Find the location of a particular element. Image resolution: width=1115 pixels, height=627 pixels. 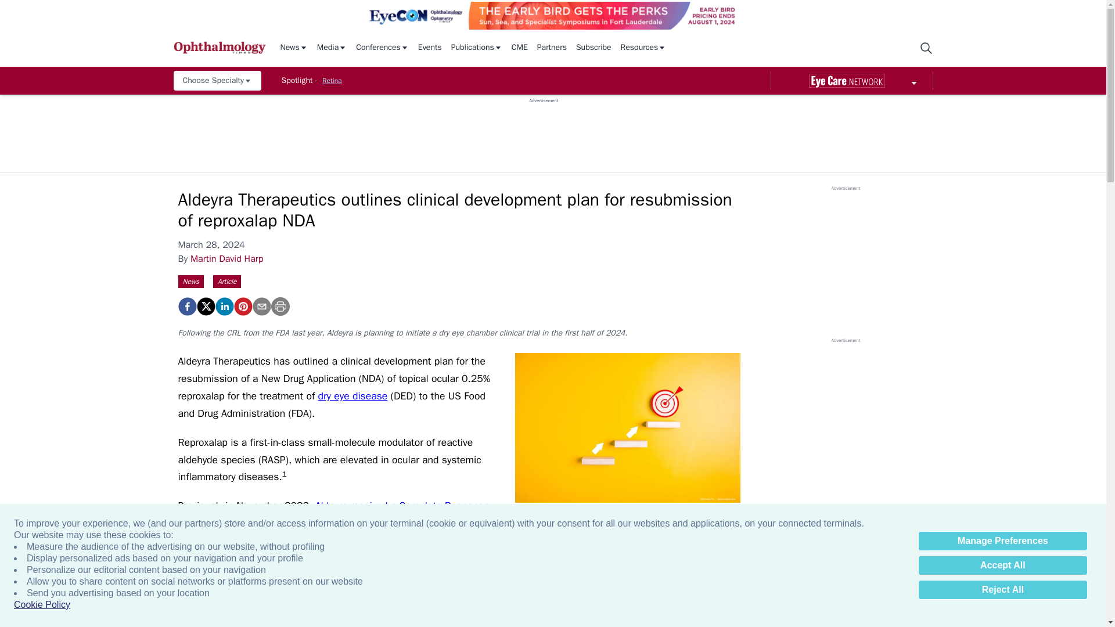

Events is located at coordinates (430, 48).